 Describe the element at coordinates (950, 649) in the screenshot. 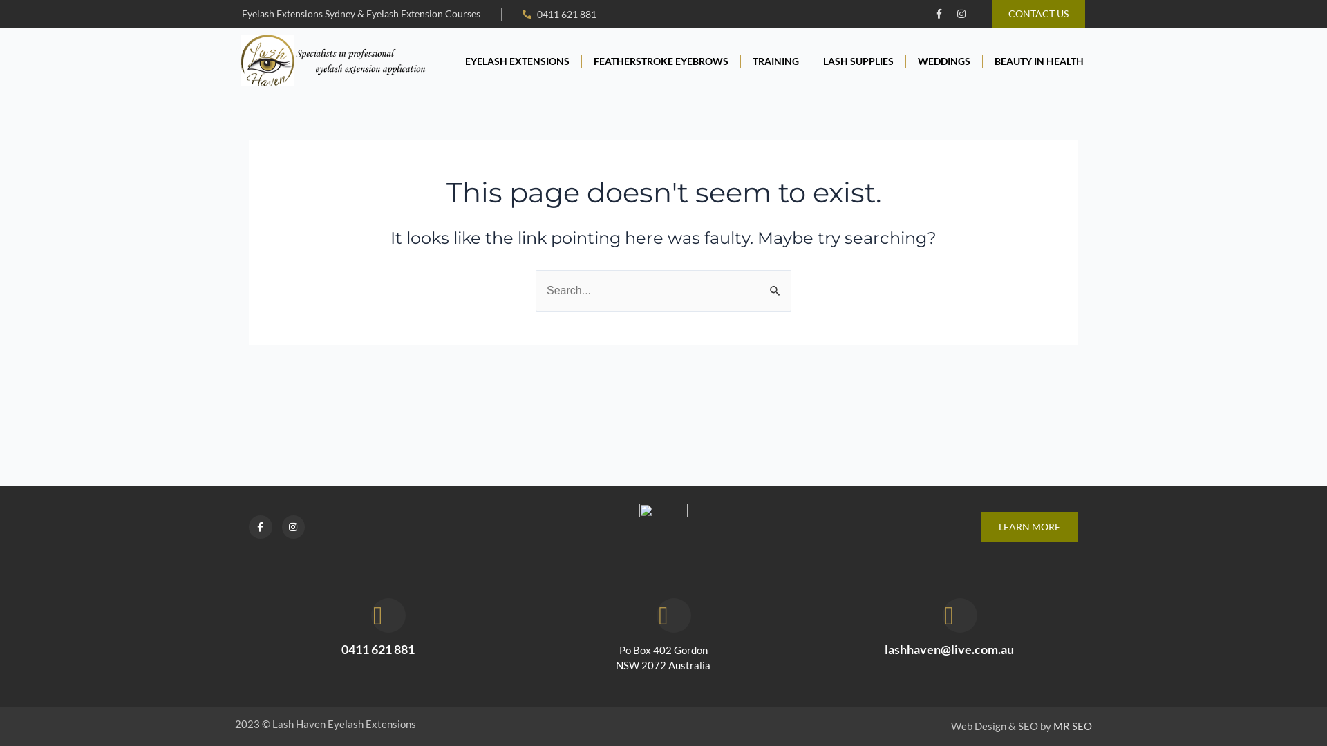

I see `lashhaven@live.com.au` at that location.